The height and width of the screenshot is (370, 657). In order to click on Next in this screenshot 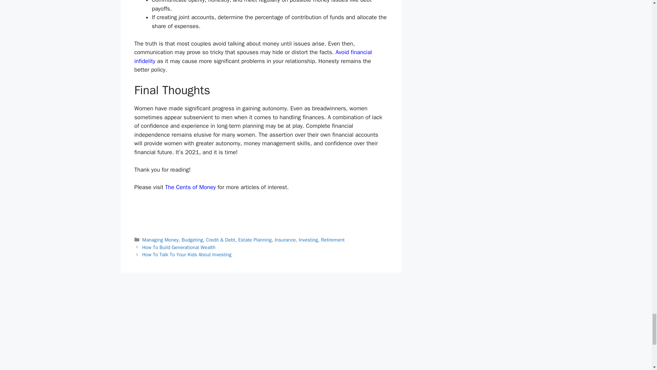, I will do `click(187, 254)`.